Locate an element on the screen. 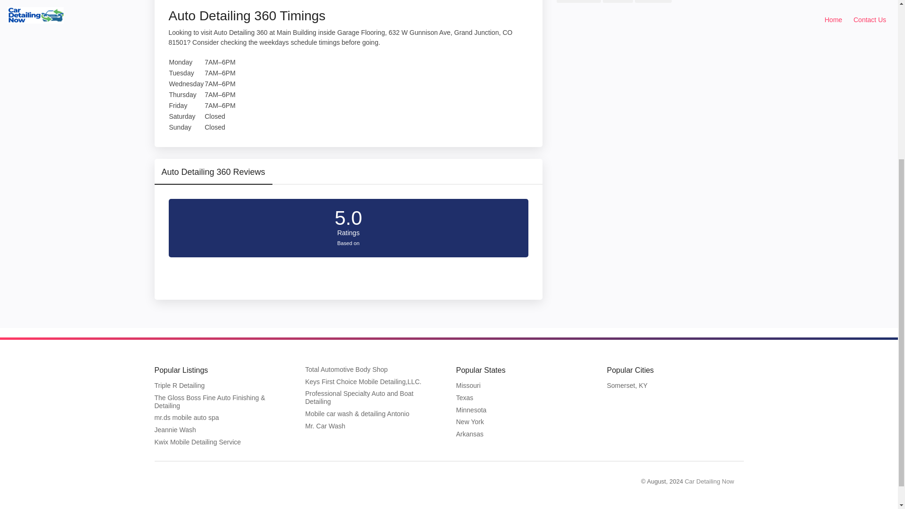 The height and width of the screenshot is (509, 905). Jeannie Wash is located at coordinates (178, 430).